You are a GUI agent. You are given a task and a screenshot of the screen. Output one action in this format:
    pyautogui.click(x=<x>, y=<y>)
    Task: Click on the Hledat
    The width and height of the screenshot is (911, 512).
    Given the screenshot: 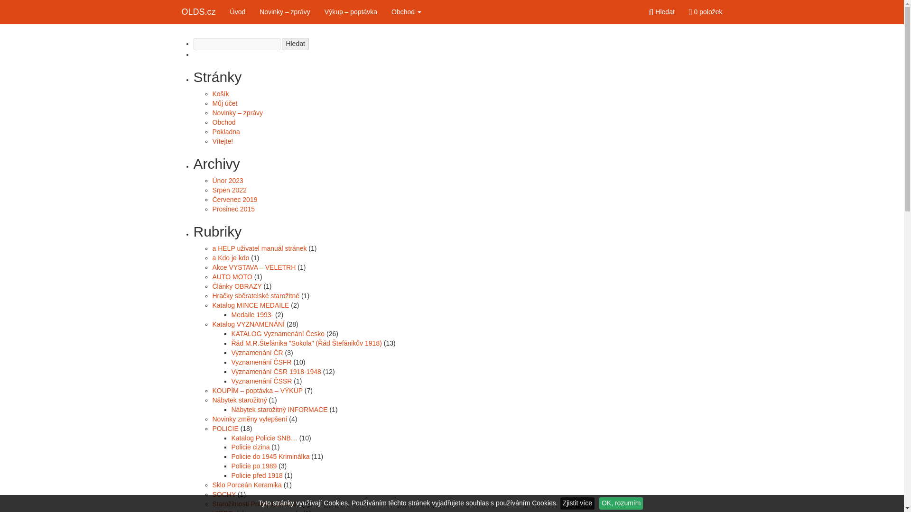 What is the action you would take?
    pyautogui.click(x=661, y=11)
    